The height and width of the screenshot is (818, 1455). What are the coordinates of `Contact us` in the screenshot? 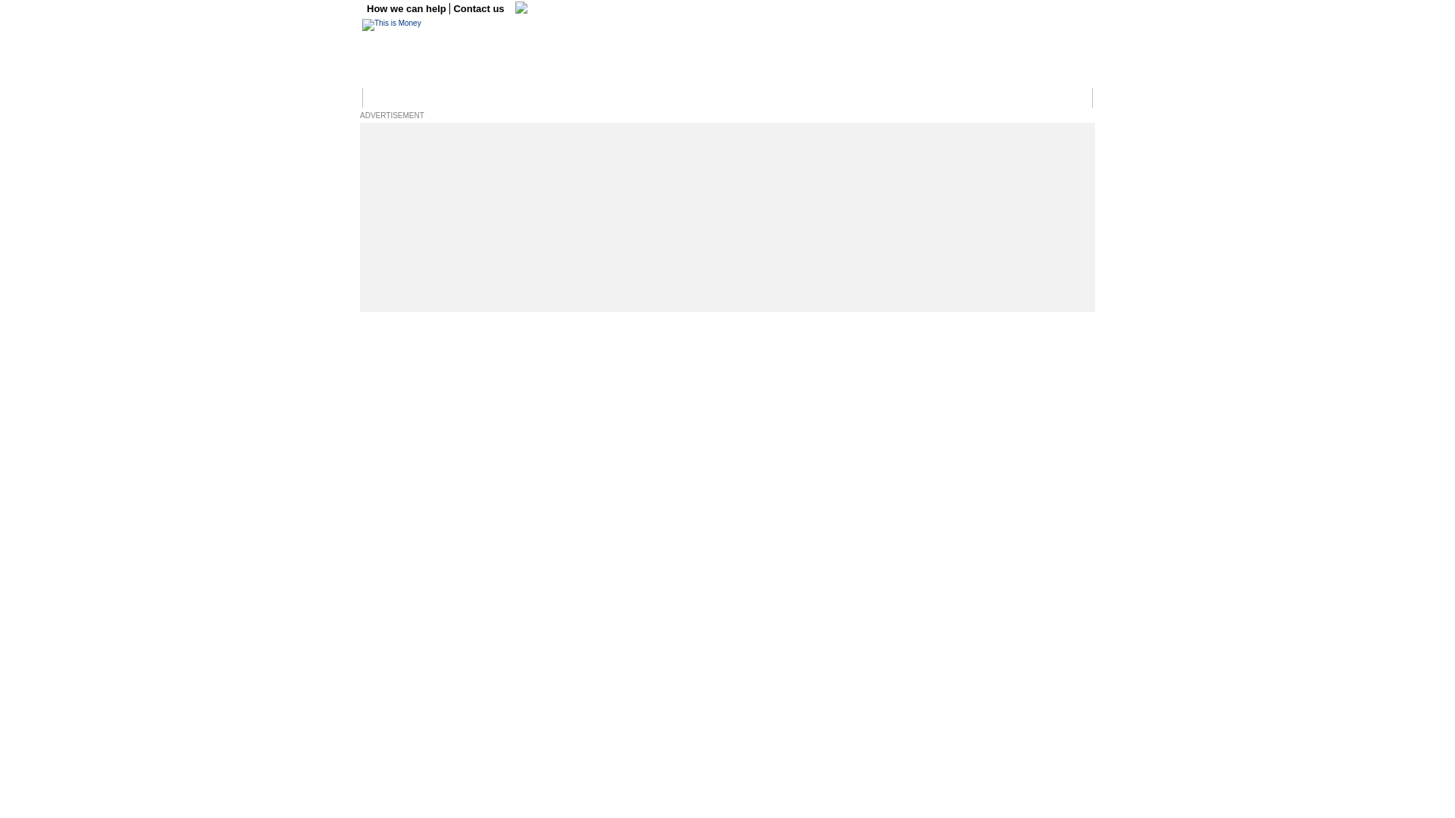 It's located at (479, 9).